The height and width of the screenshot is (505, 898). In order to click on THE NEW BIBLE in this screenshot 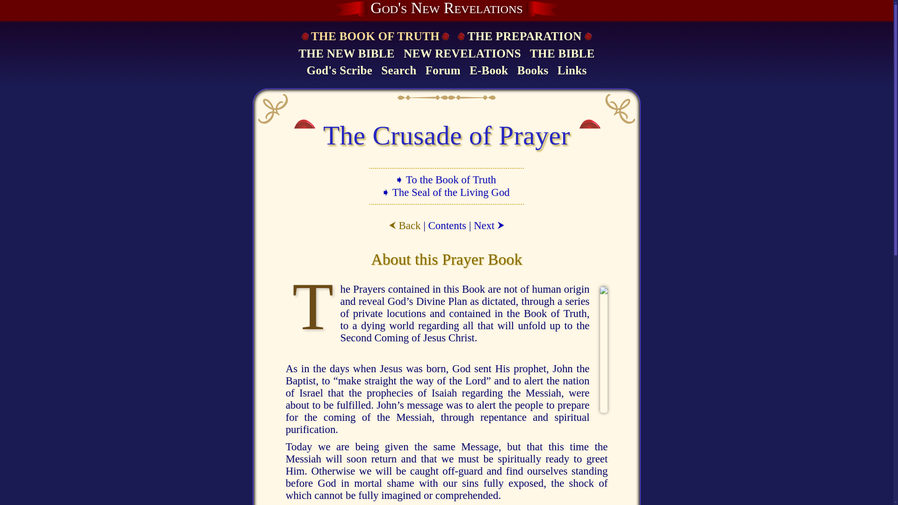, I will do `click(346, 54)`.